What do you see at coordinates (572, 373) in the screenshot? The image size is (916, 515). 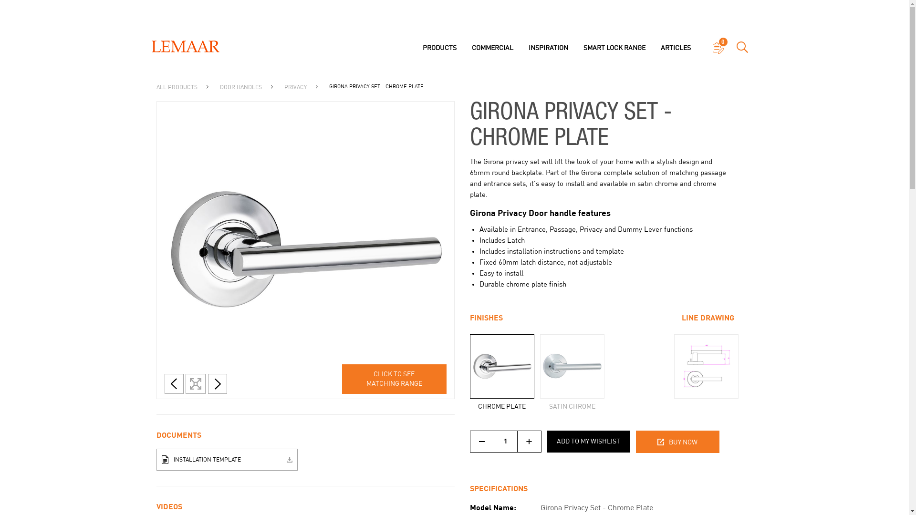 I see `SATIN CHROME` at bounding box center [572, 373].